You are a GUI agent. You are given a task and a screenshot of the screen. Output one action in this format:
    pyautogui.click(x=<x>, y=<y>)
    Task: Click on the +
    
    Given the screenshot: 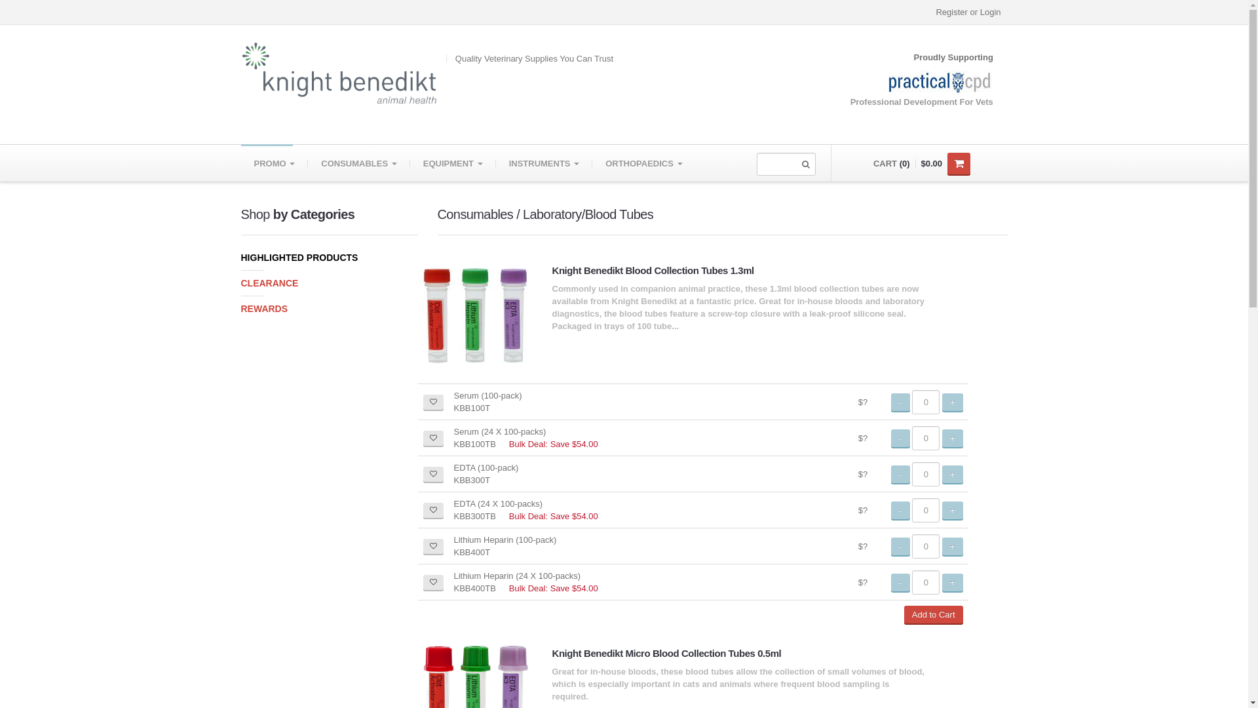 What is the action you would take?
    pyautogui.click(x=953, y=438)
    